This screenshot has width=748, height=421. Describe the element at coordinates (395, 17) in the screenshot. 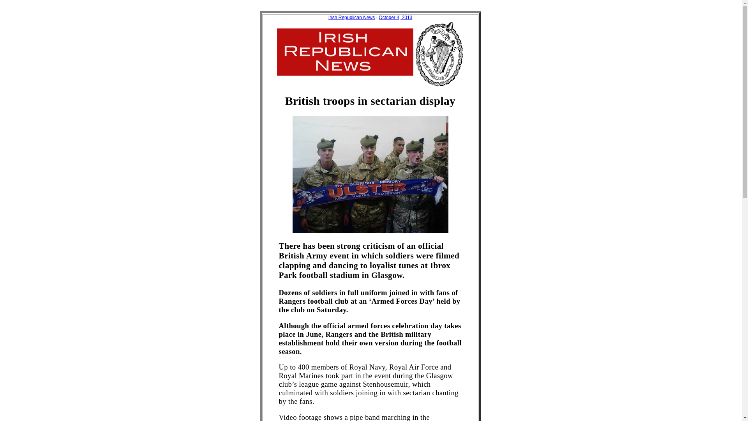

I see `October 4, 2013` at that location.